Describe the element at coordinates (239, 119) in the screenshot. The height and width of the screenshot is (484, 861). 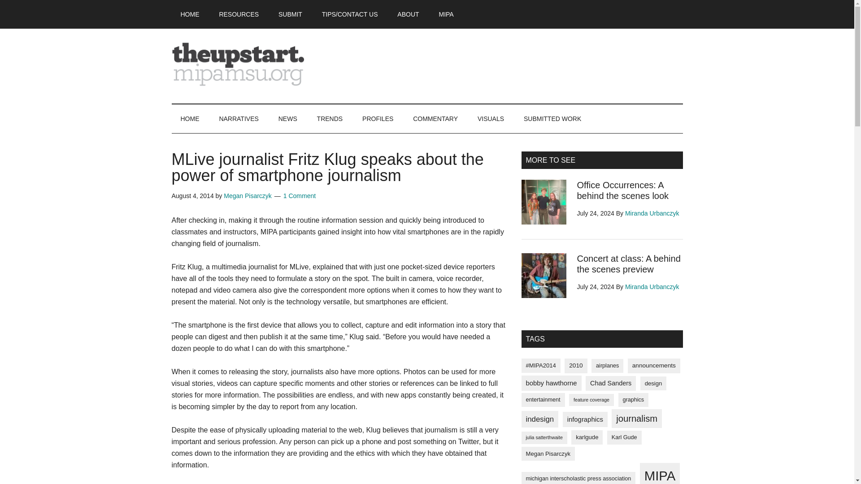
I see `NARRATIVES` at that location.